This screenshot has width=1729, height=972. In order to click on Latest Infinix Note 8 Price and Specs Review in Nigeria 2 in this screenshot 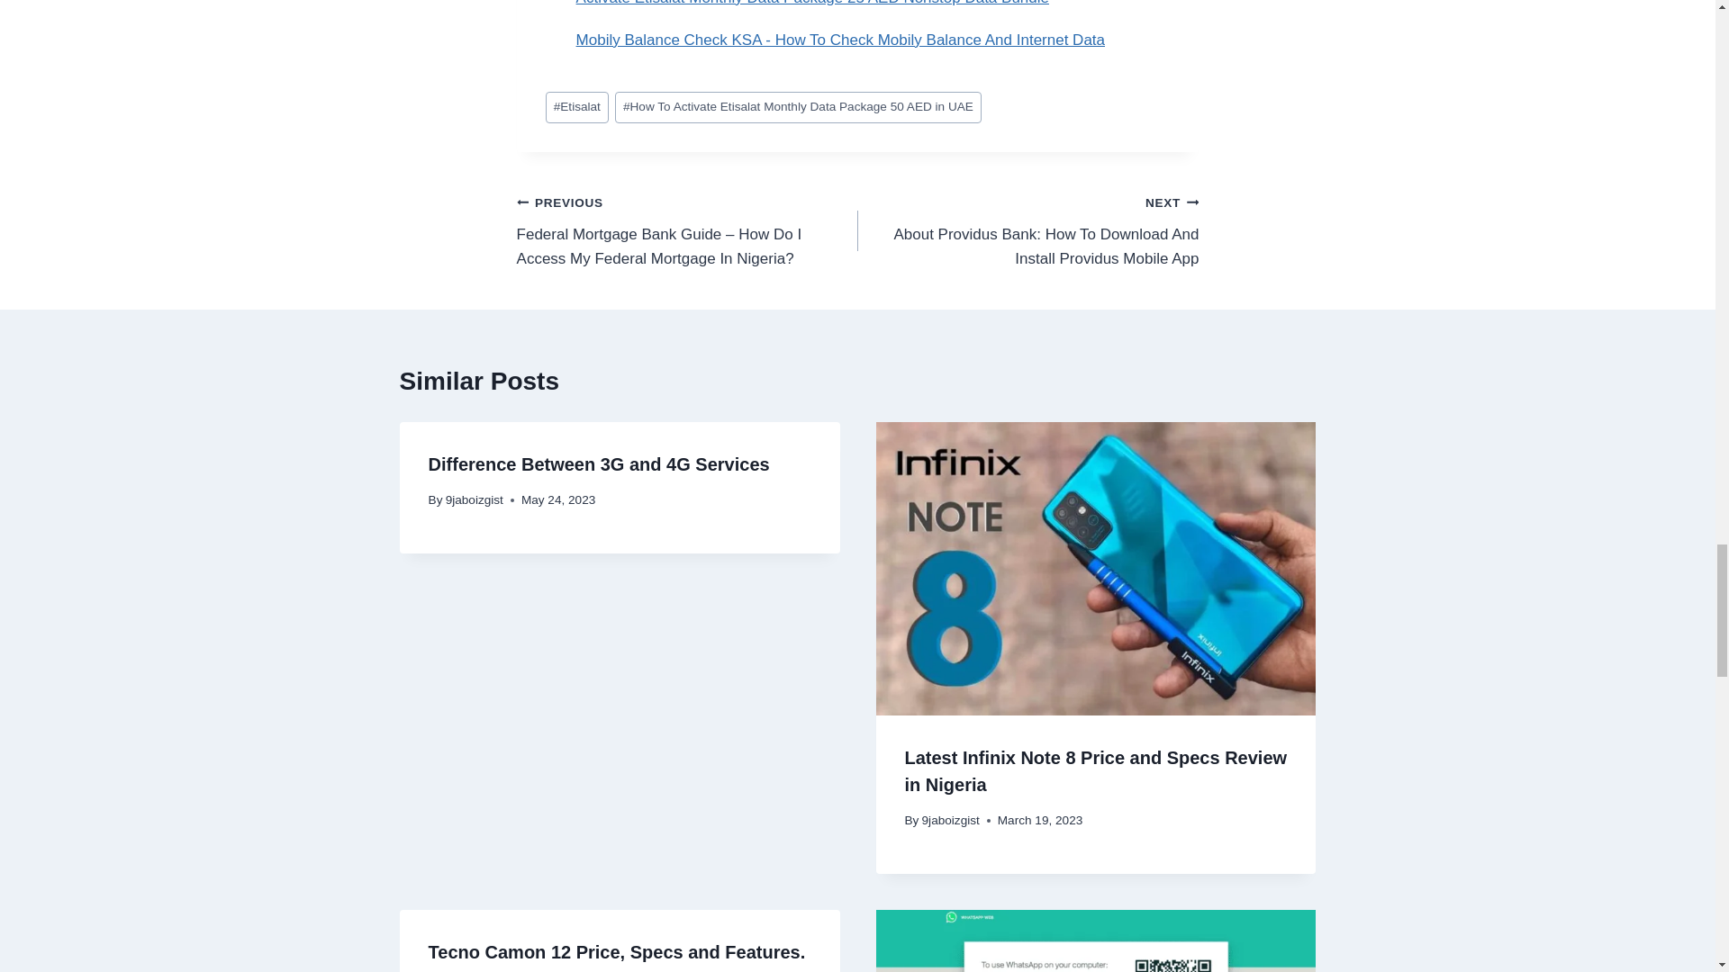, I will do `click(1095, 568)`.